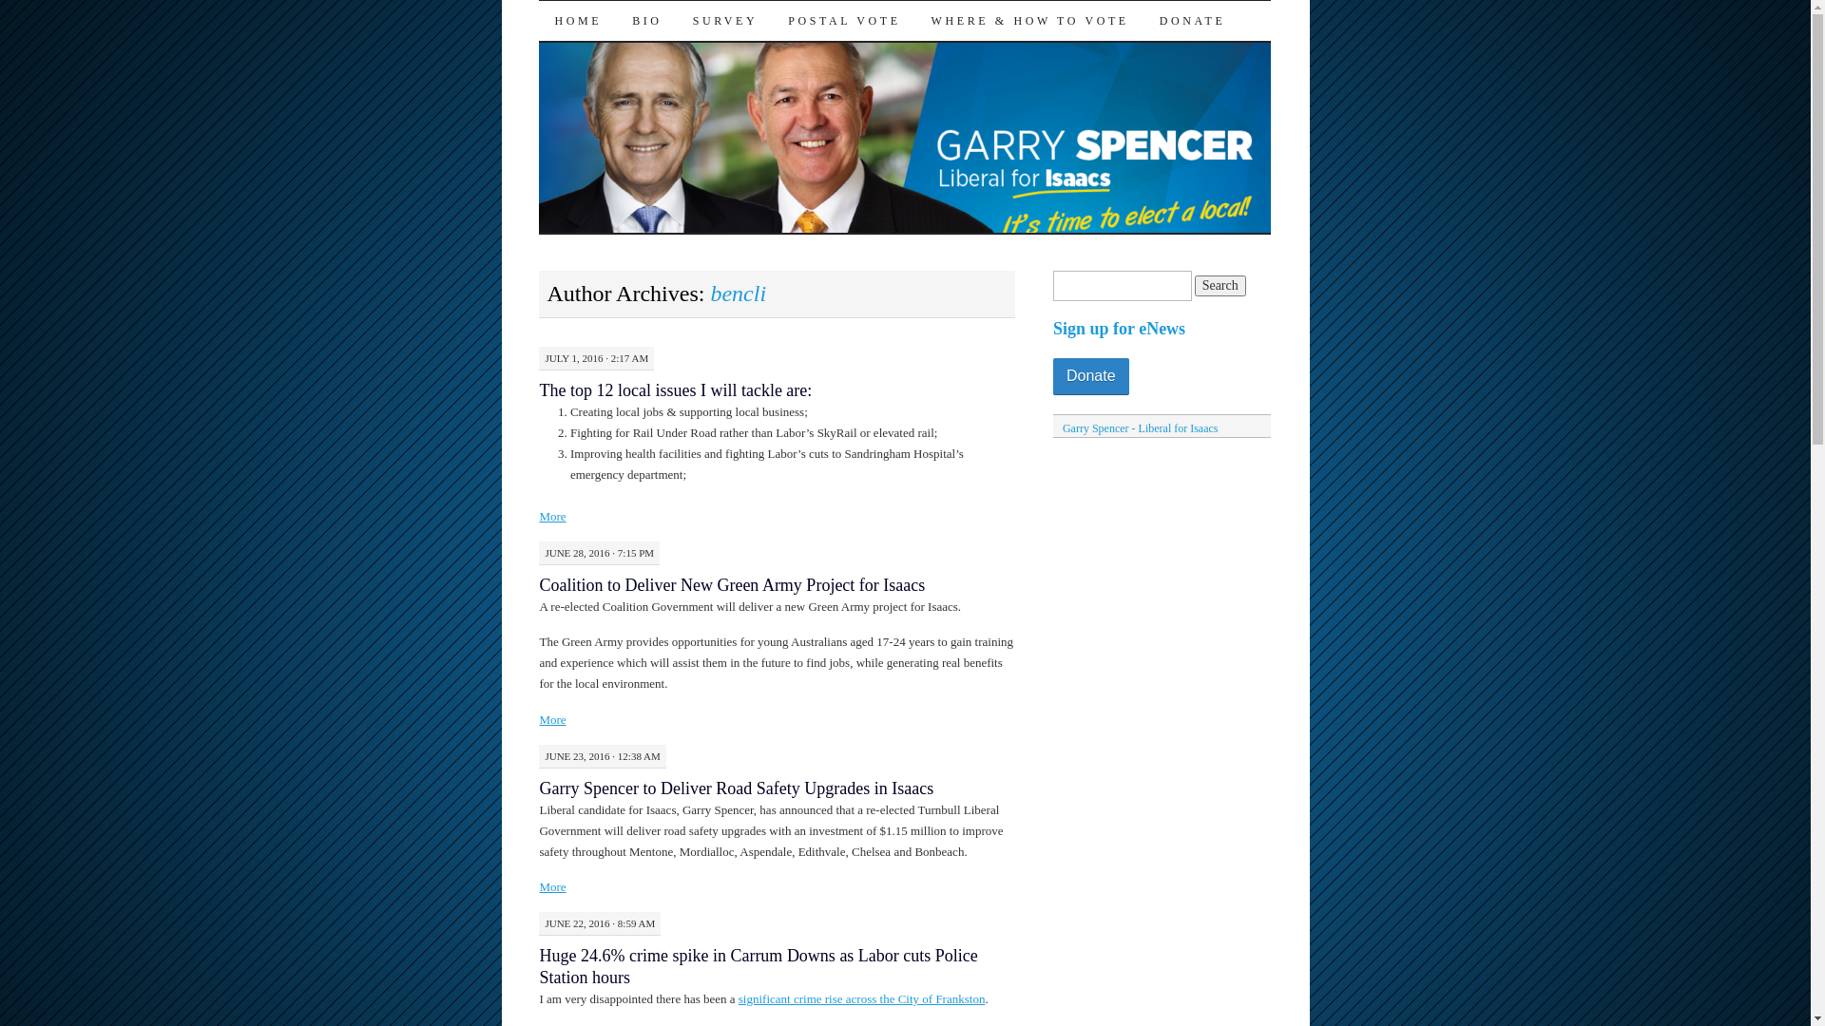 The image size is (1825, 1026). I want to click on More, so click(552, 720).